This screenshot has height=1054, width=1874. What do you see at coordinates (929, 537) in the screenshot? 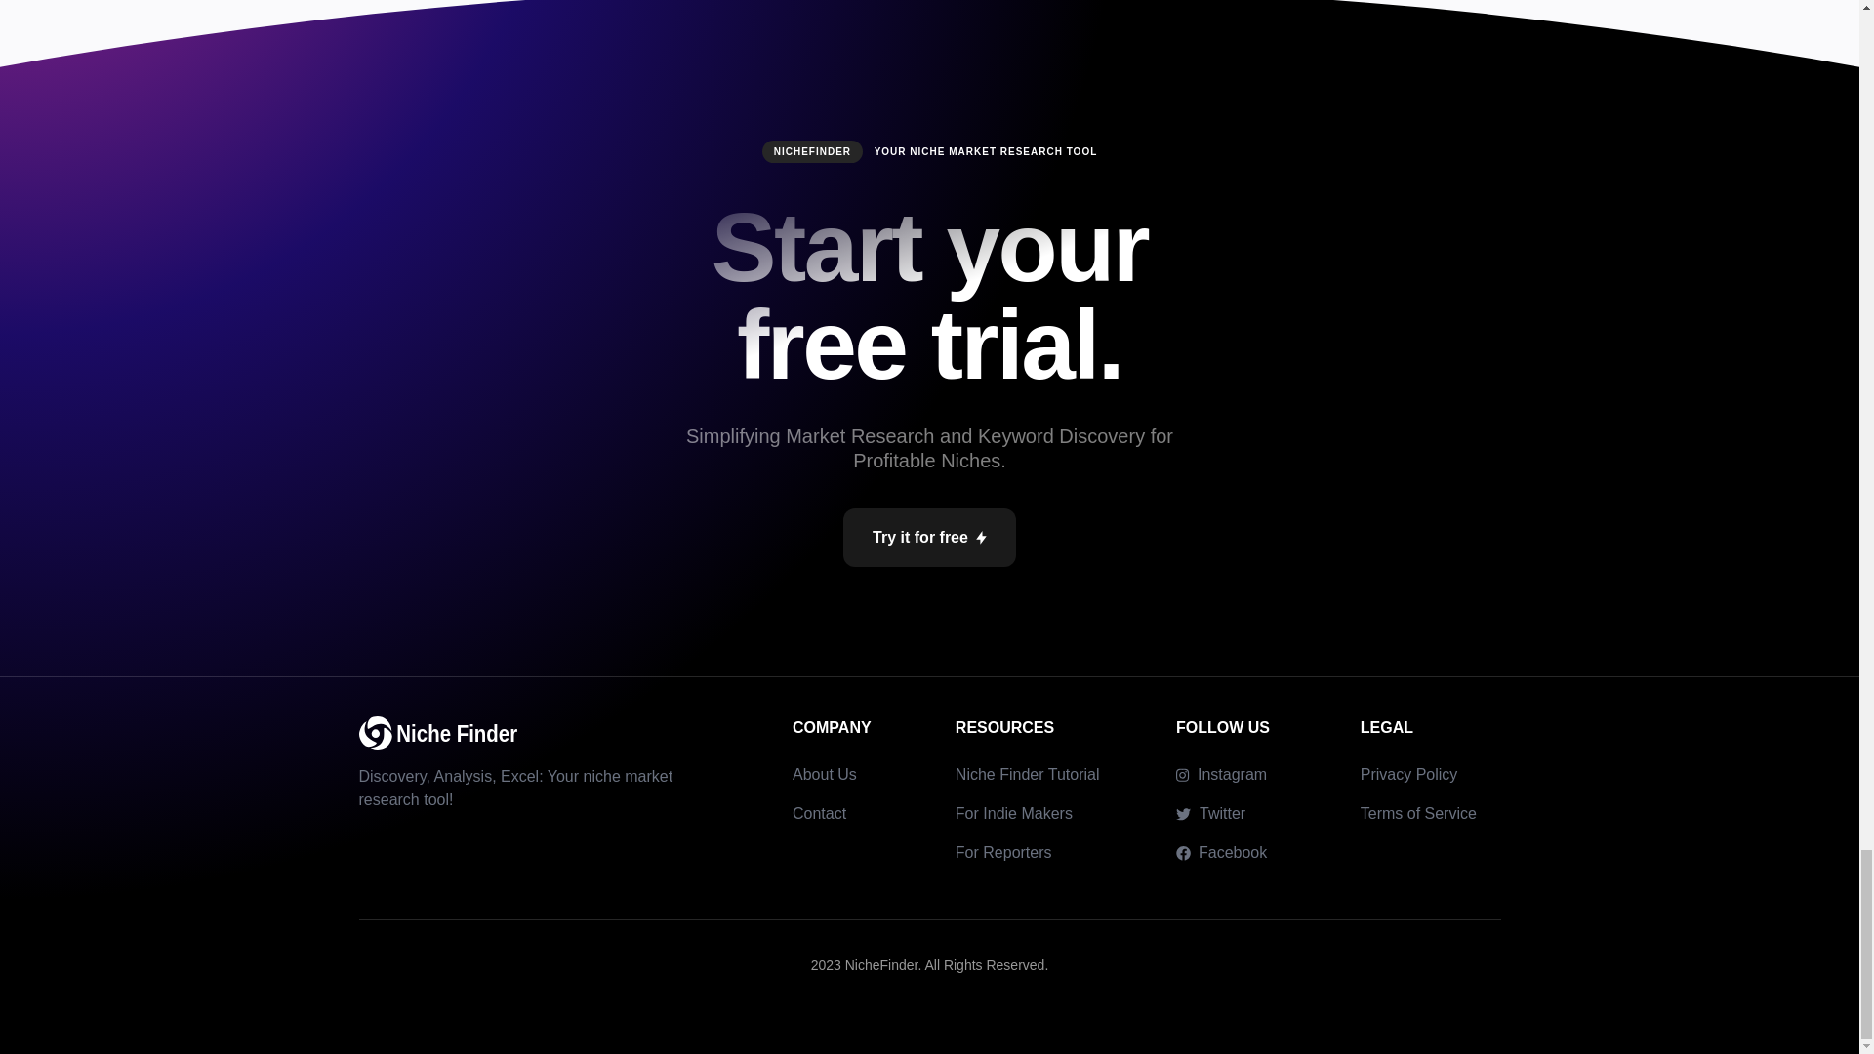
I see `Try it for free` at bounding box center [929, 537].